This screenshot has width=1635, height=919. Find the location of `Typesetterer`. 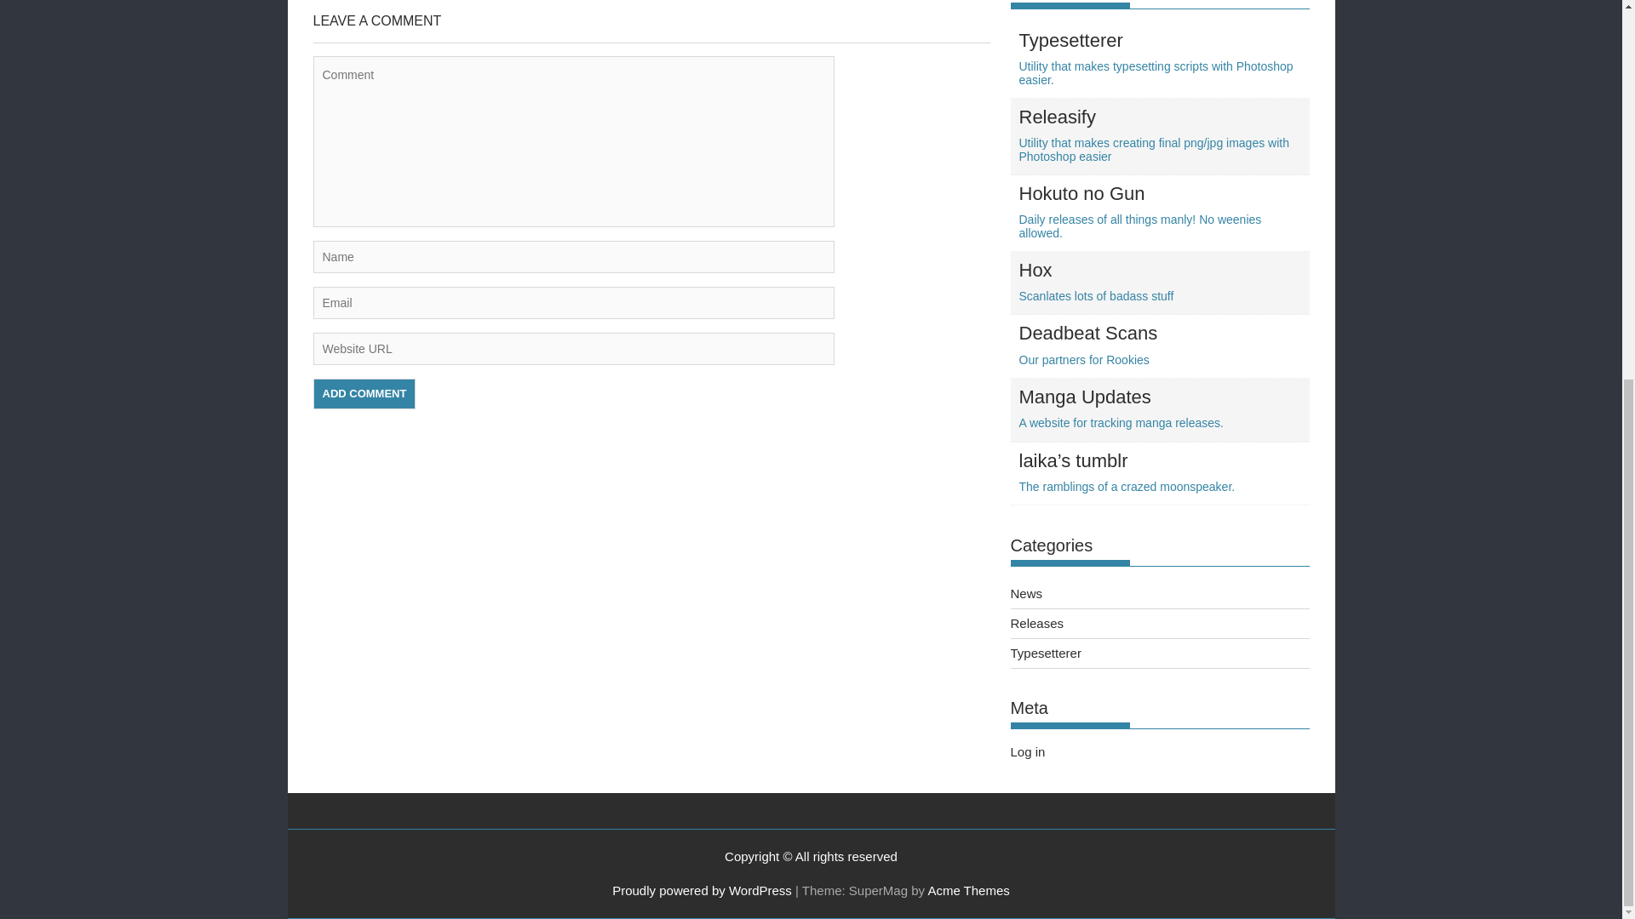

Typesetterer is located at coordinates (1046, 654).